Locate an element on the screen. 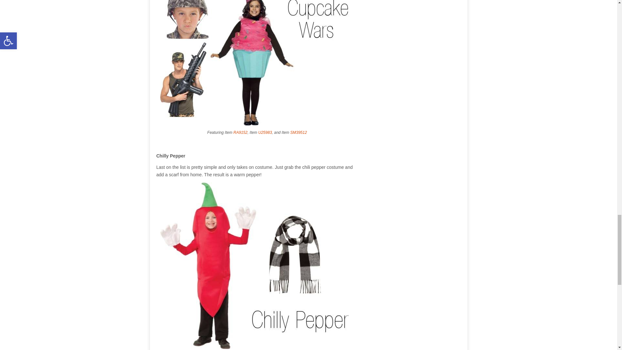 Image resolution: width=622 pixels, height=350 pixels. RA9152 is located at coordinates (240, 132).